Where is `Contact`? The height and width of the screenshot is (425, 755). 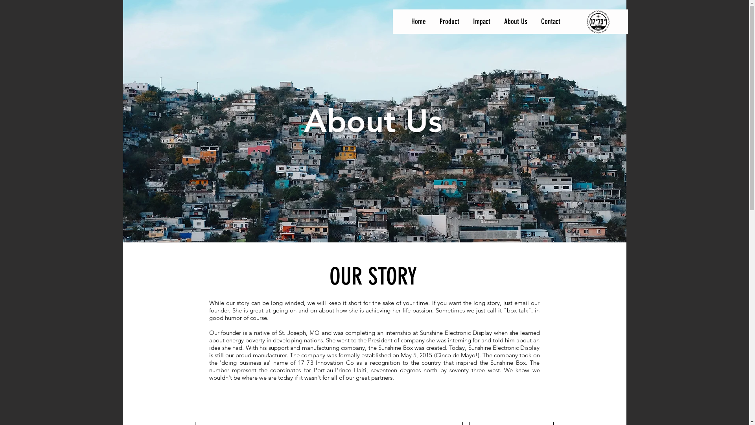
Contact is located at coordinates (551, 21).